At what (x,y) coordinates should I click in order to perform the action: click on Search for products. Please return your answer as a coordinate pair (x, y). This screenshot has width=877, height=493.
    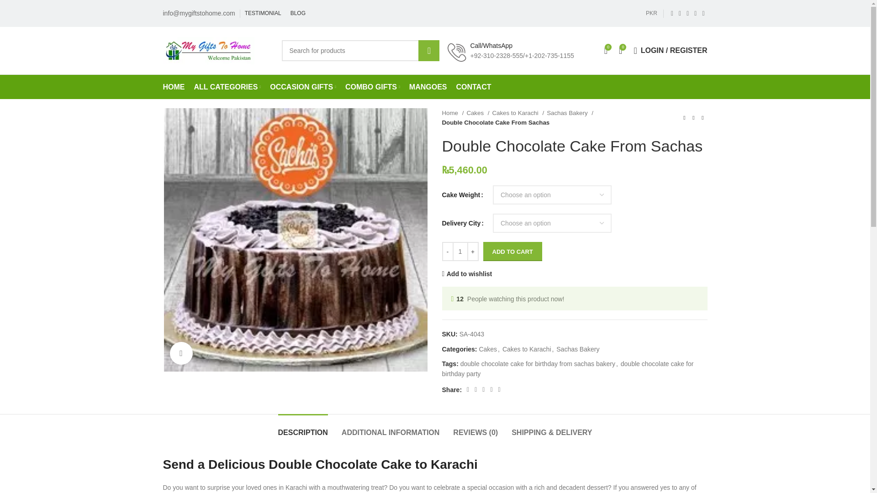
    Looking at the image, I should click on (360, 50).